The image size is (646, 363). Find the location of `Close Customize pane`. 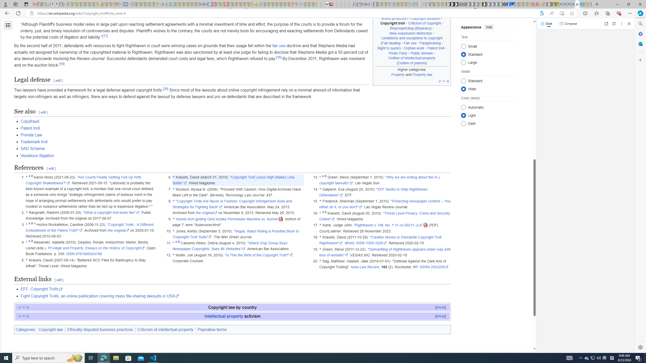

Close Customize pane is located at coordinates (640, 60).